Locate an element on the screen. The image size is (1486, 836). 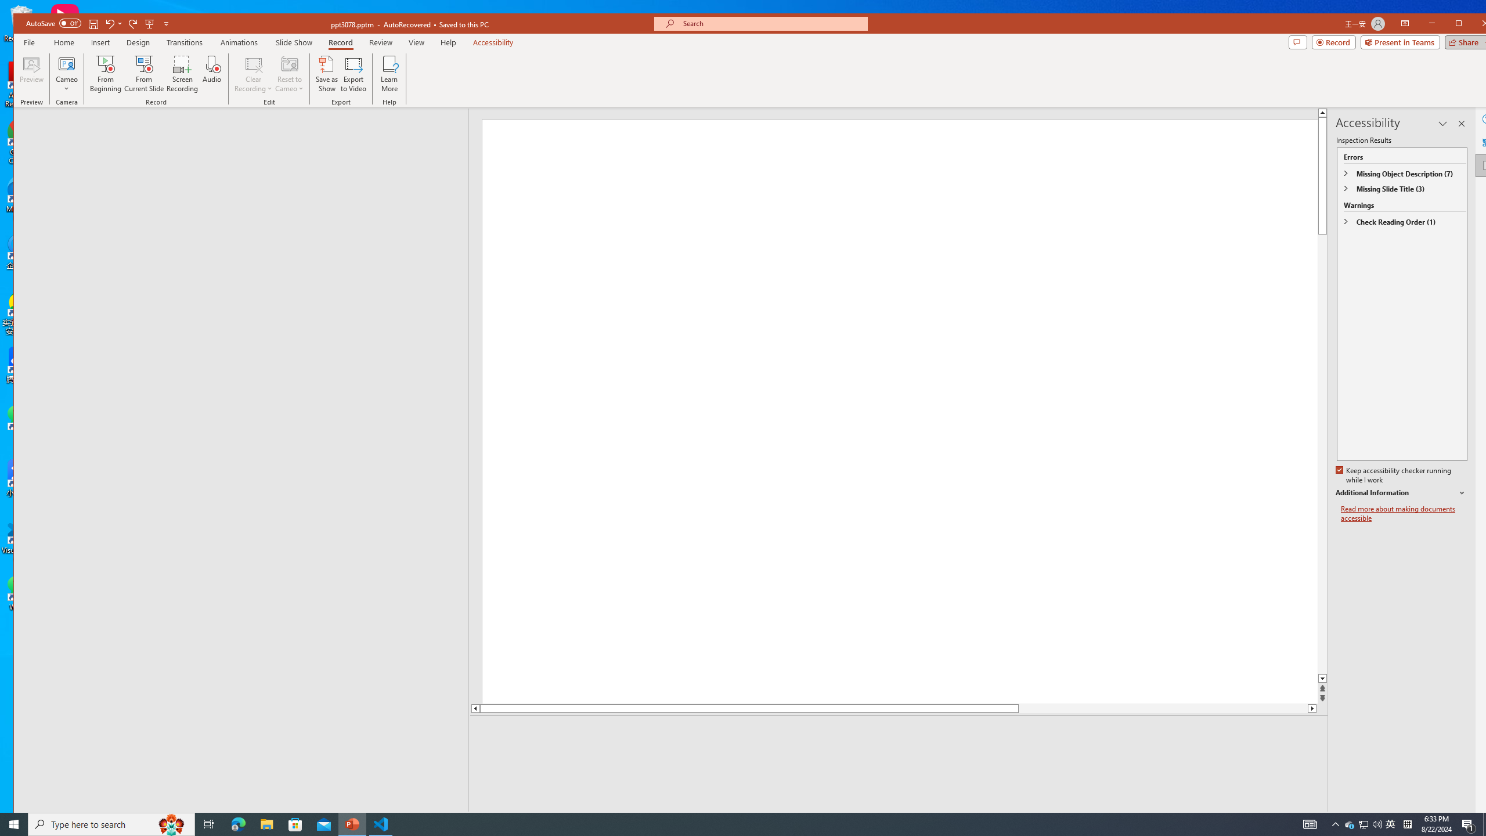
Read more about making documents accessible is located at coordinates (1404, 513).